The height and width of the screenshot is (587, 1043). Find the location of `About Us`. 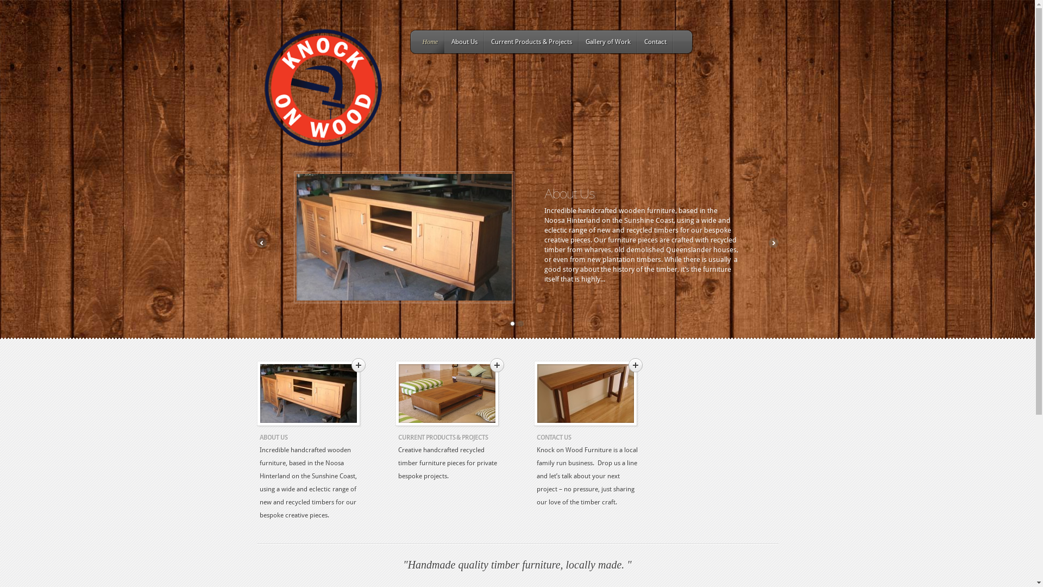

About Us is located at coordinates (569, 193).